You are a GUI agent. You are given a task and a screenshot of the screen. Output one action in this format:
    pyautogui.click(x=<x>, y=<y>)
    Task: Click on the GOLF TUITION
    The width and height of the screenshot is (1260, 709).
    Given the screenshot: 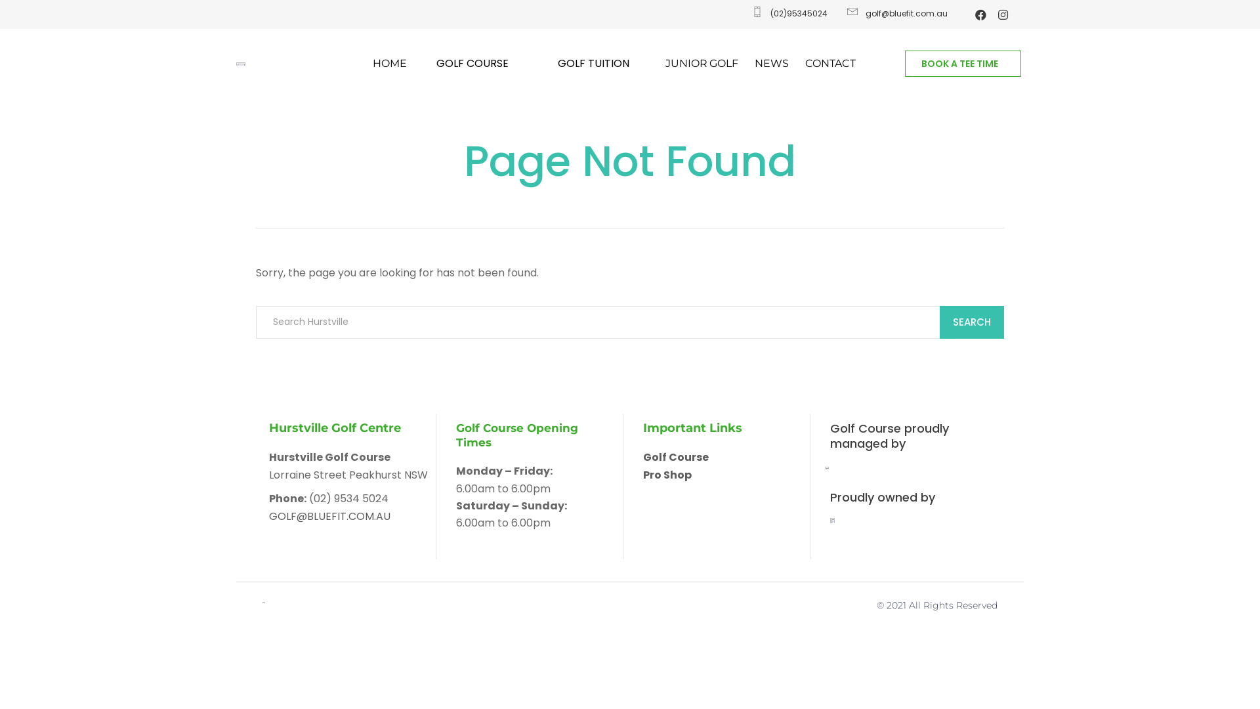 What is the action you would take?
    pyautogui.click(x=597, y=64)
    